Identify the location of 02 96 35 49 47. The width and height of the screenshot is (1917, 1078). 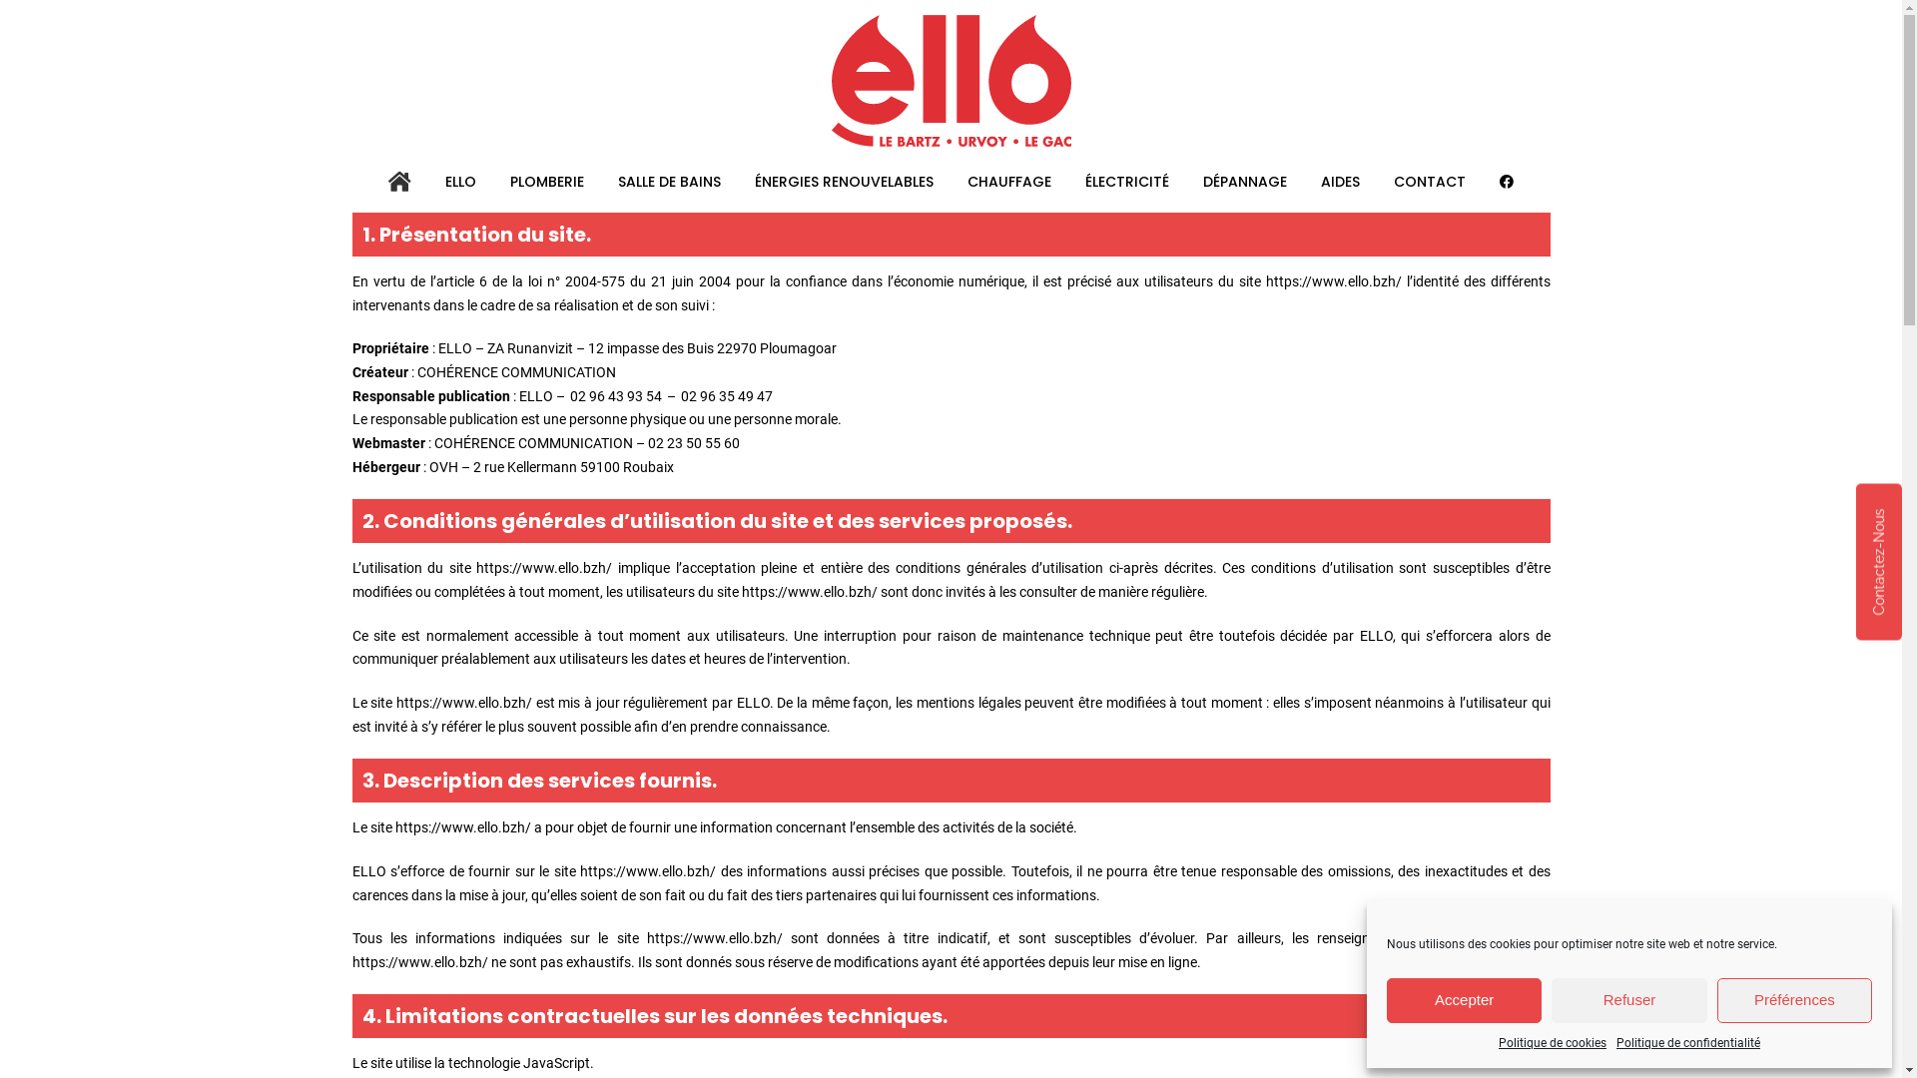
(727, 397).